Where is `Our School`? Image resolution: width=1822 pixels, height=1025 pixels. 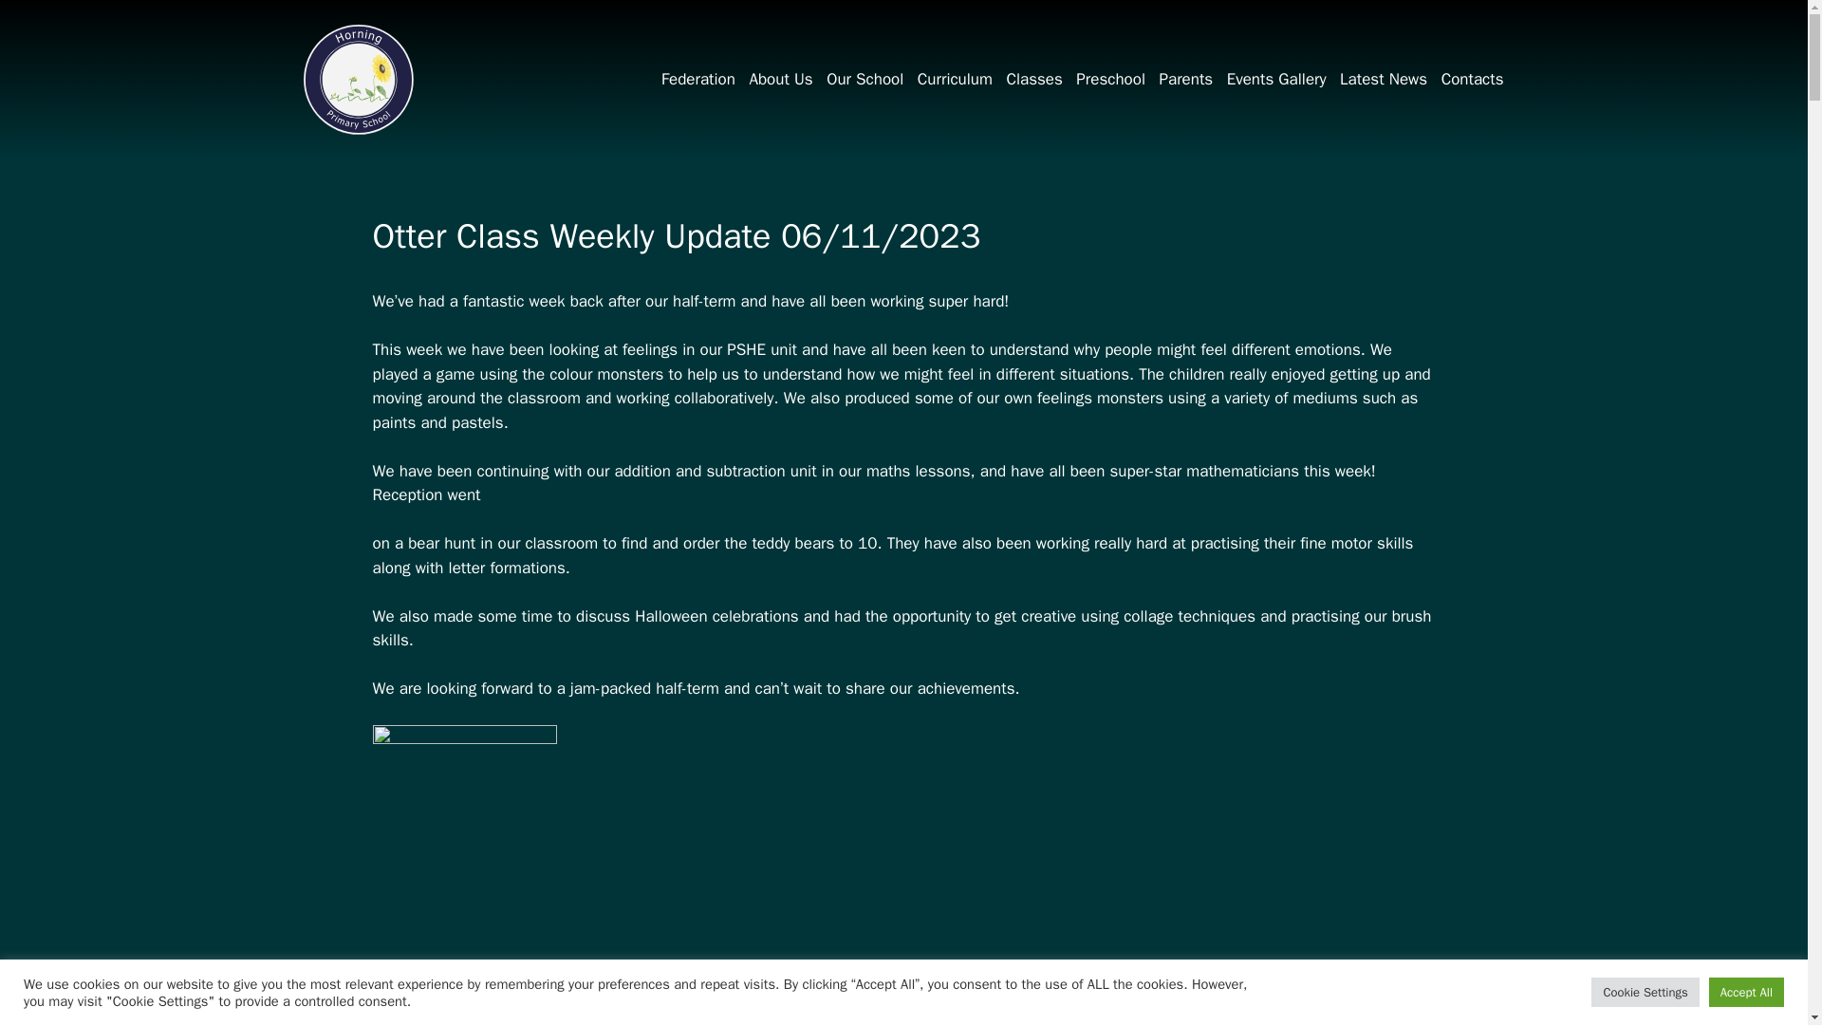
Our School is located at coordinates (864, 80).